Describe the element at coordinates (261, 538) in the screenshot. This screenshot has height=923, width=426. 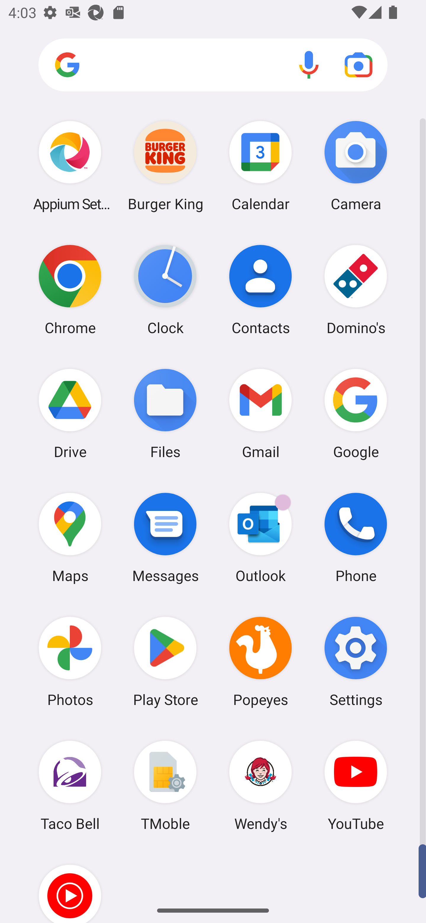
I see `Outlook Outlook has 1 notification` at that location.